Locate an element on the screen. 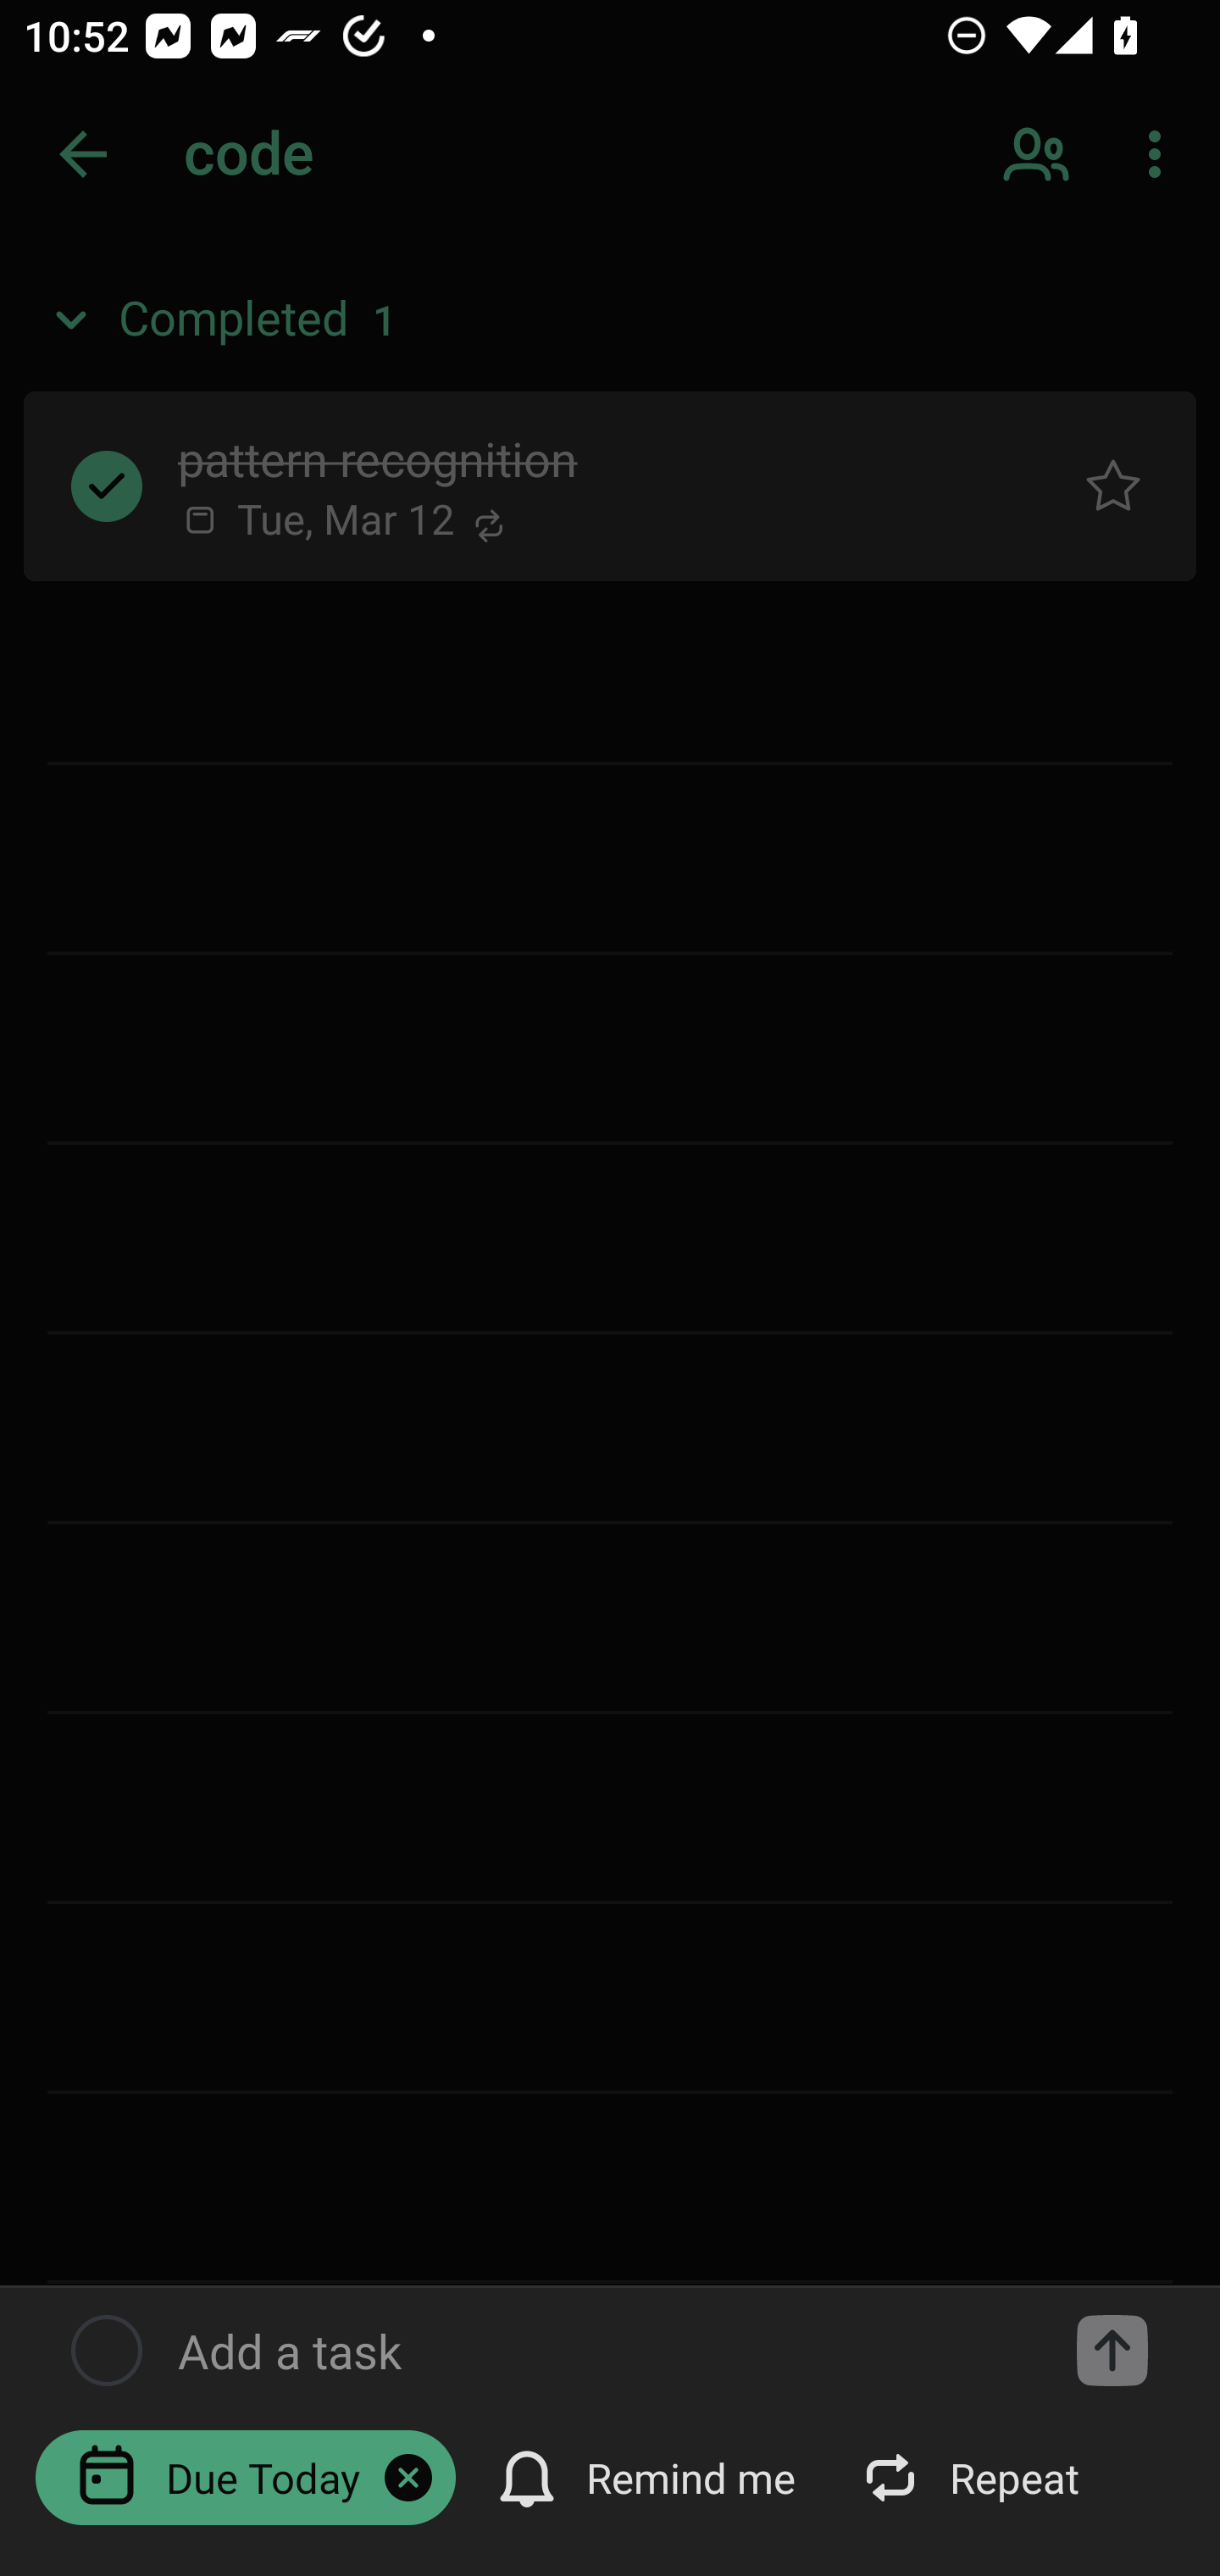 The height and width of the screenshot is (2576, 1220). testappium002@outlook.com Enter search is located at coordinates (305, 154).